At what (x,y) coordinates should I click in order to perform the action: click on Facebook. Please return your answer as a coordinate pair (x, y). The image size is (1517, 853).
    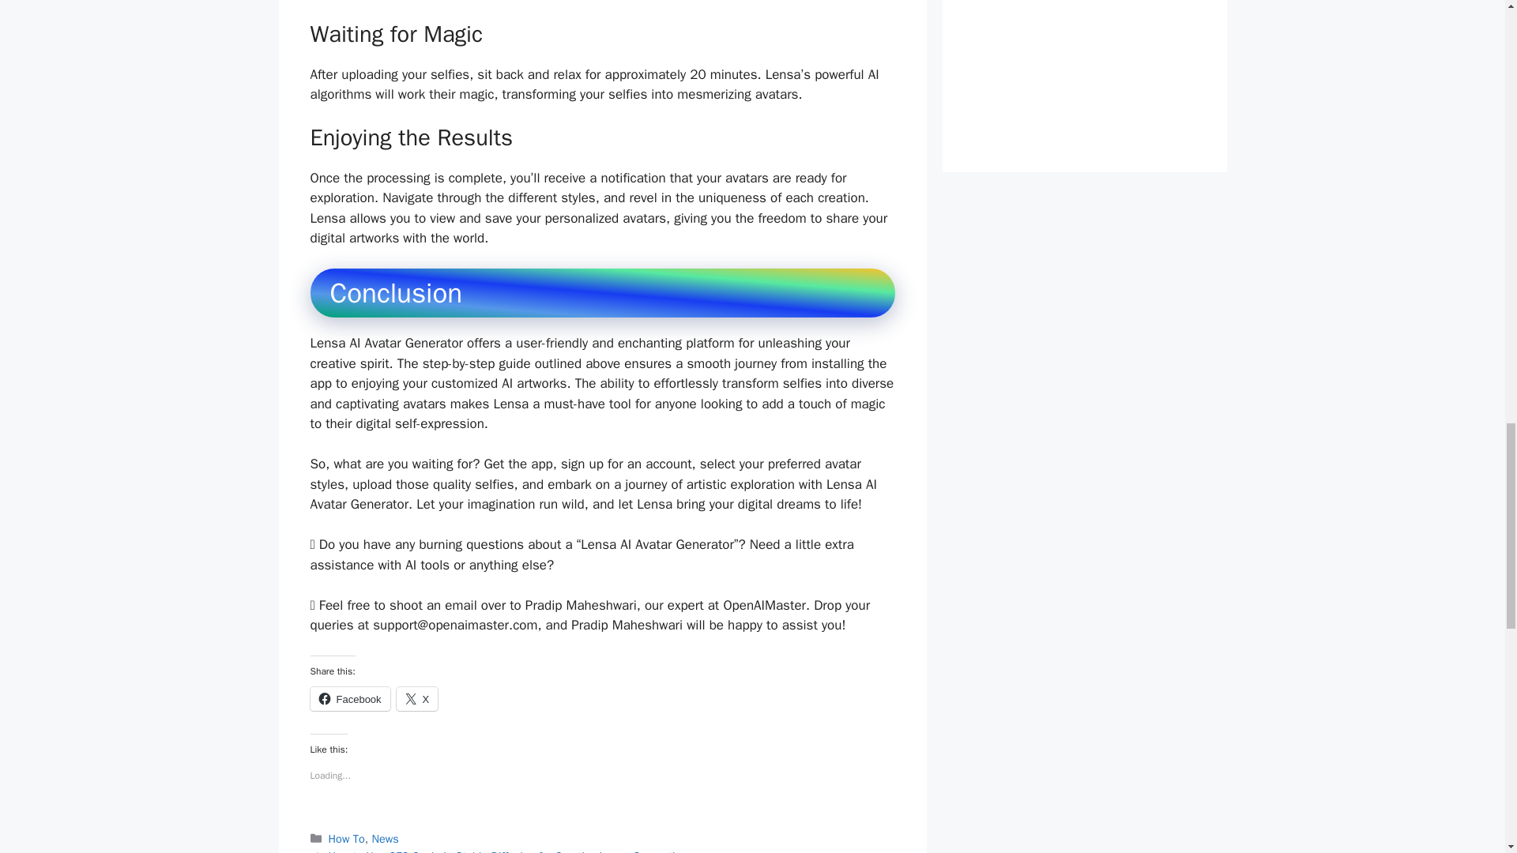
    Looking at the image, I should click on (349, 698).